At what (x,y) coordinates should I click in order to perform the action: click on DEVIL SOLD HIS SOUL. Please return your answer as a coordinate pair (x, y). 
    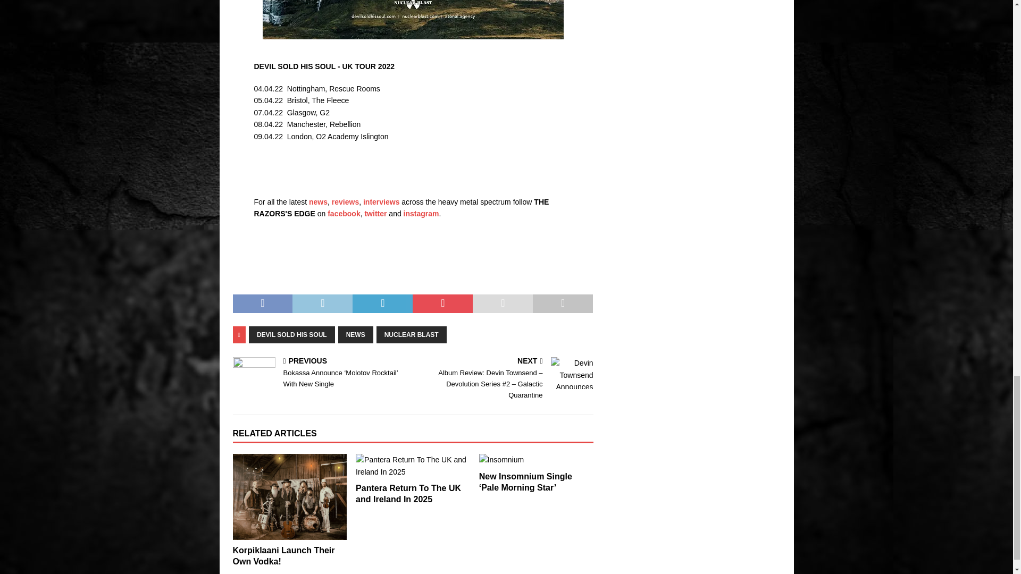
    Looking at the image, I should click on (291, 335).